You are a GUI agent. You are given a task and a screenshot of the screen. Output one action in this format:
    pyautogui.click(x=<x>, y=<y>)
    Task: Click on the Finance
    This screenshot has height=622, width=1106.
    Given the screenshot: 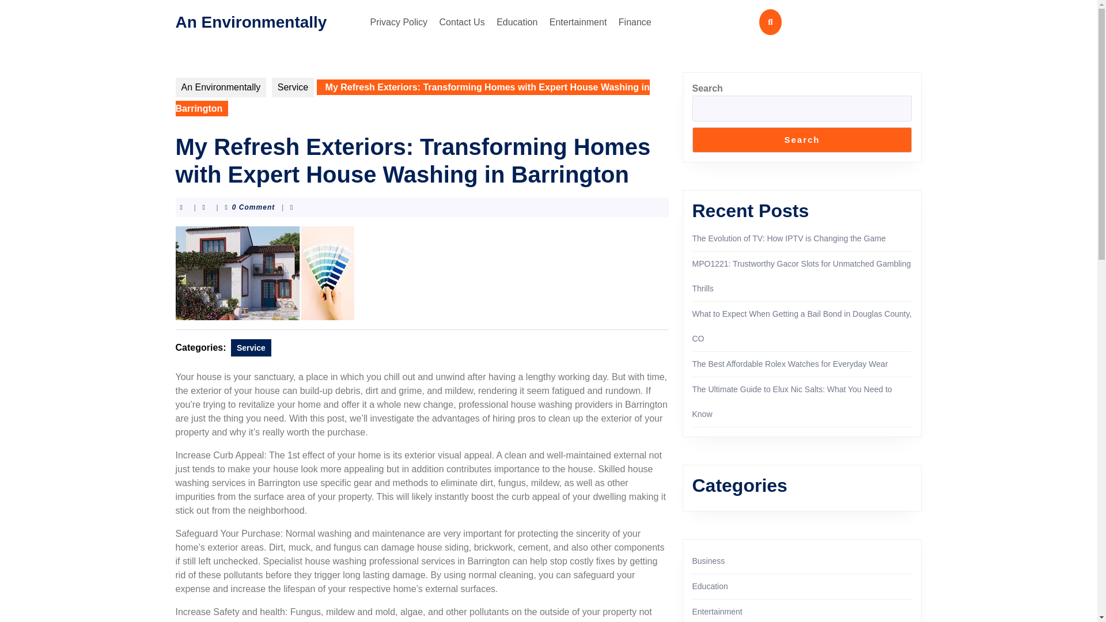 What is the action you would take?
    pyautogui.click(x=635, y=22)
    